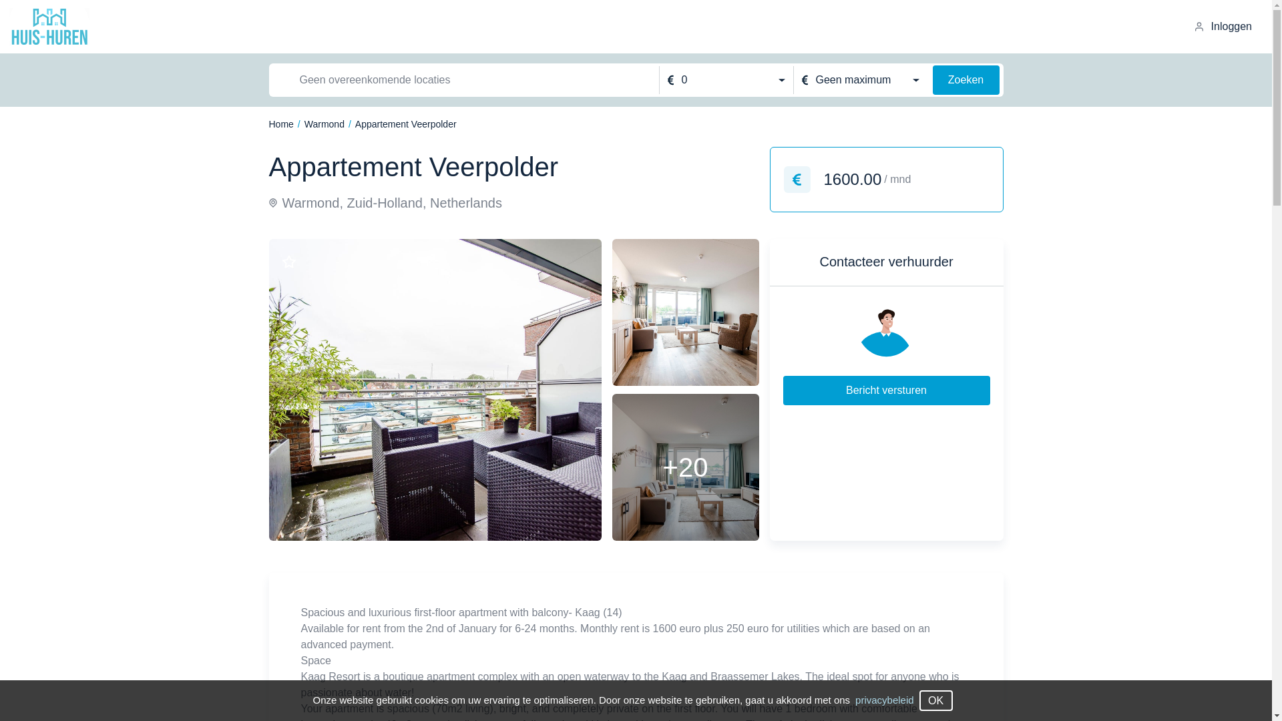 Image resolution: width=1282 pixels, height=721 pixels. Describe the element at coordinates (280, 124) in the screenshot. I see `Home` at that location.